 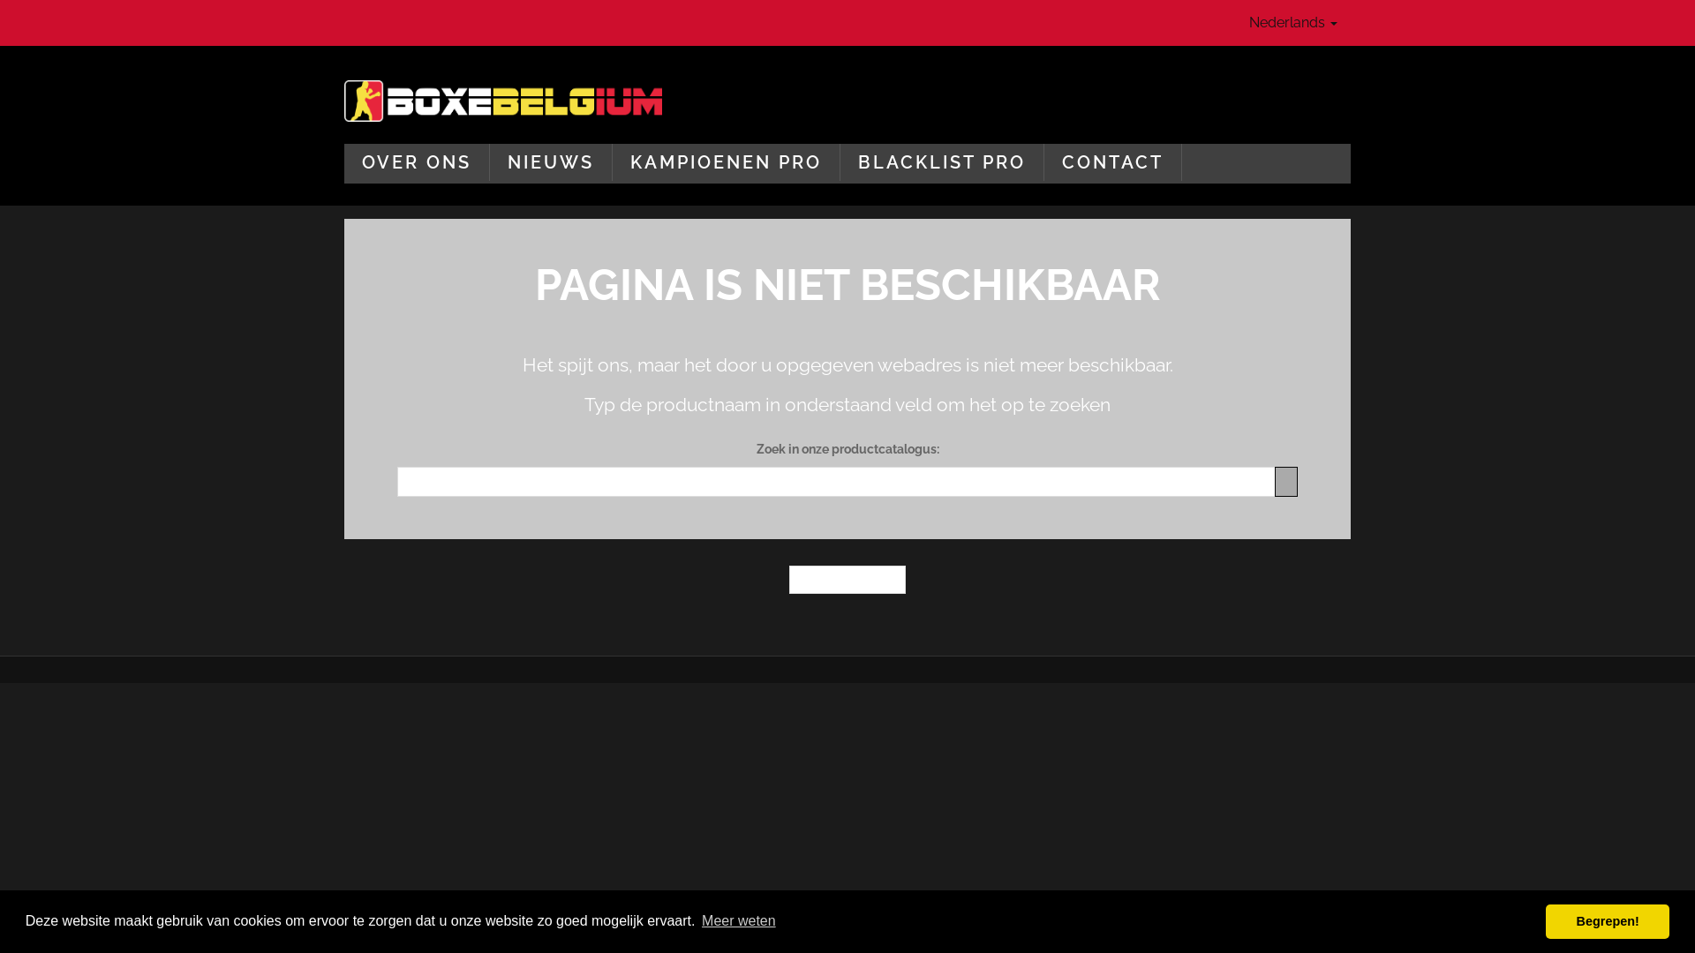 I want to click on Begrepen!, so click(x=1608, y=921).